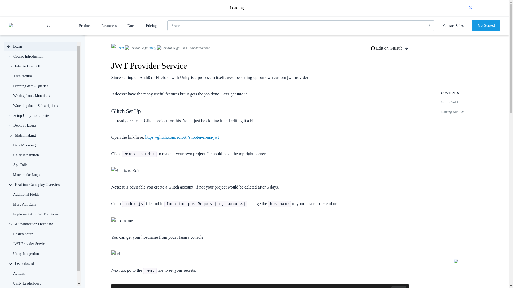 Image resolution: width=513 pixels, height=288 pixels. I want to click on Hasura Logo, so click(24, 26).